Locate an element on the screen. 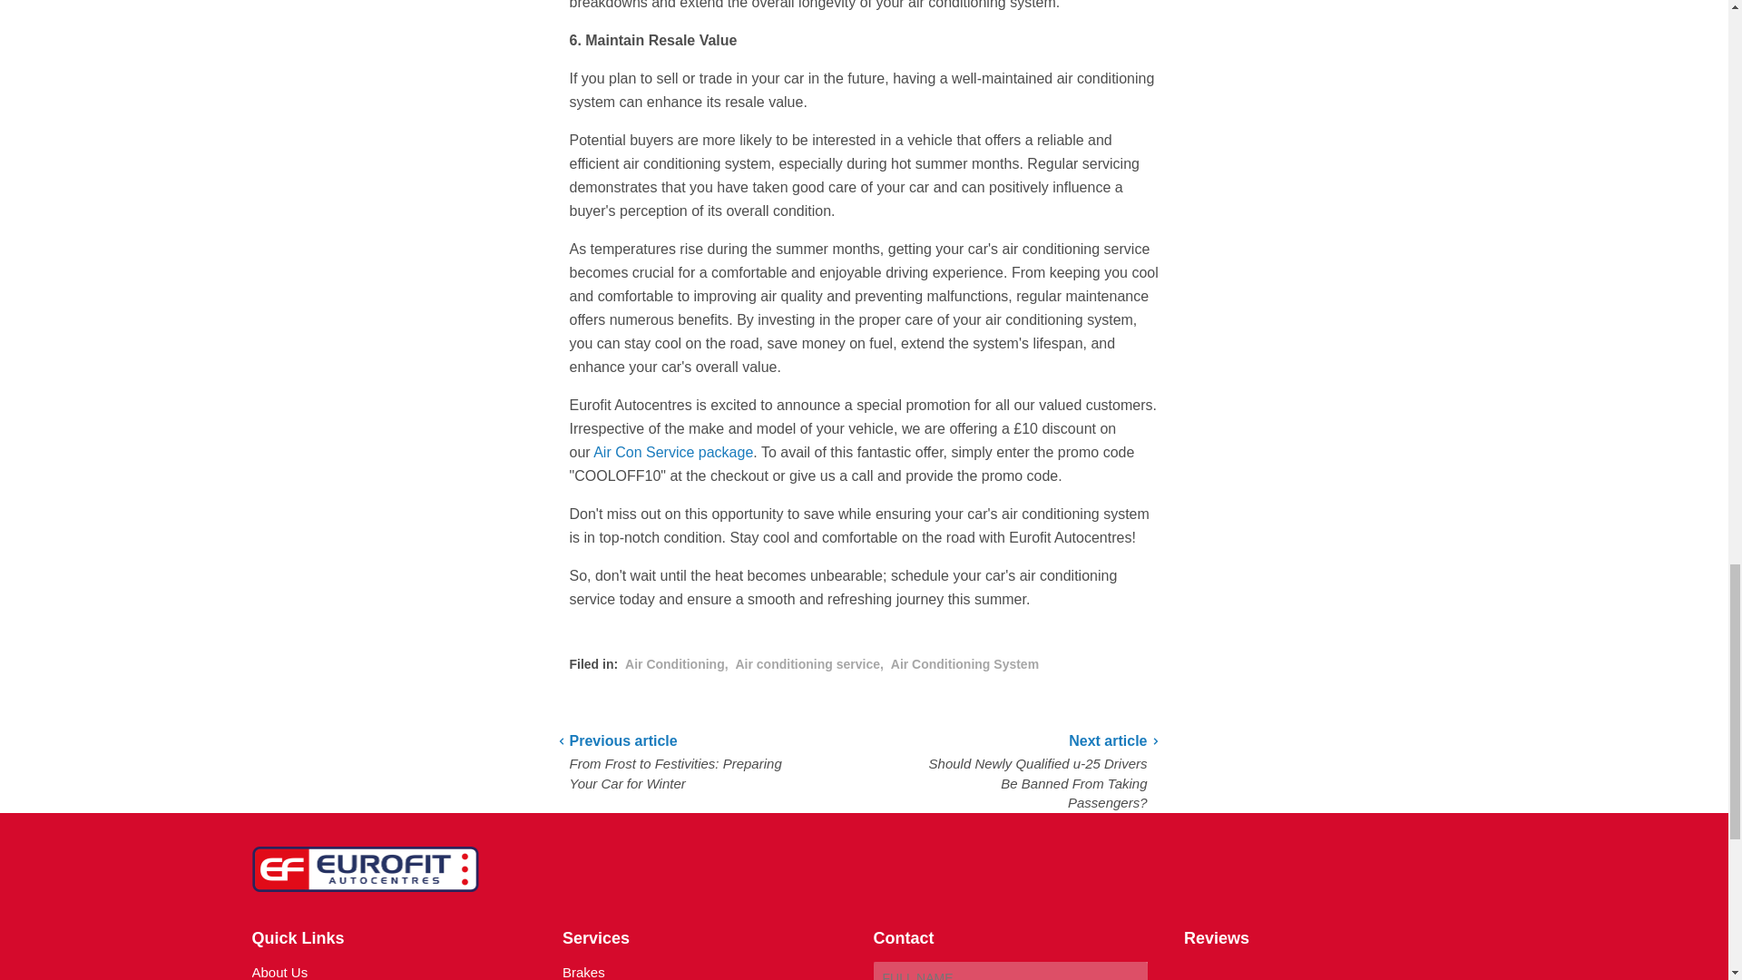 This screenshot has width=1742, height=980. Air Conditioning is located at coordinates (675, 663).